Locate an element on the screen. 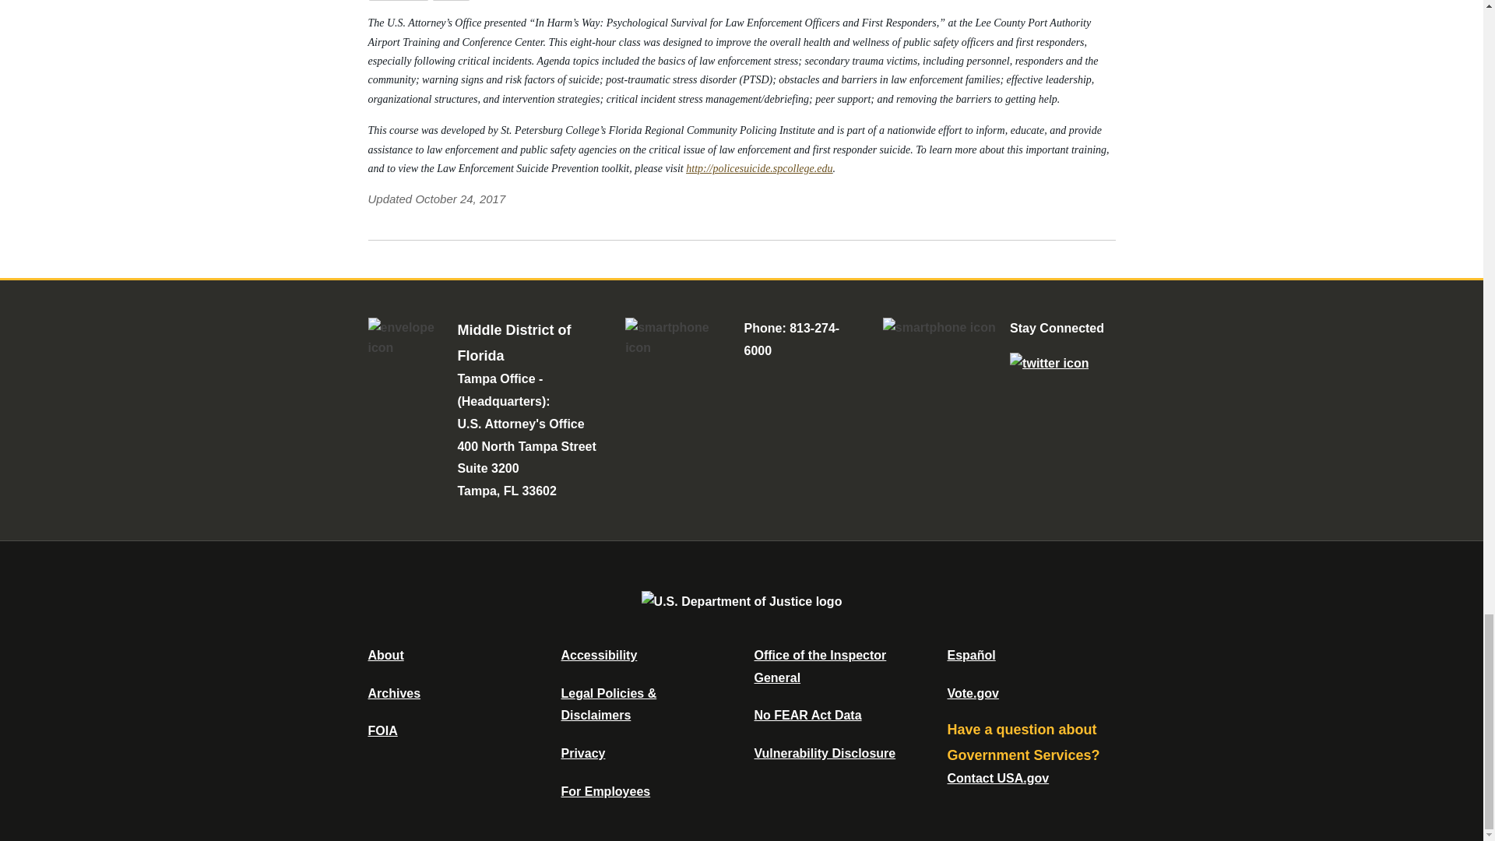 Image resolution: width=1495 pixels, height=841 pixels. About DOJ is located at coordinates (385, 654).